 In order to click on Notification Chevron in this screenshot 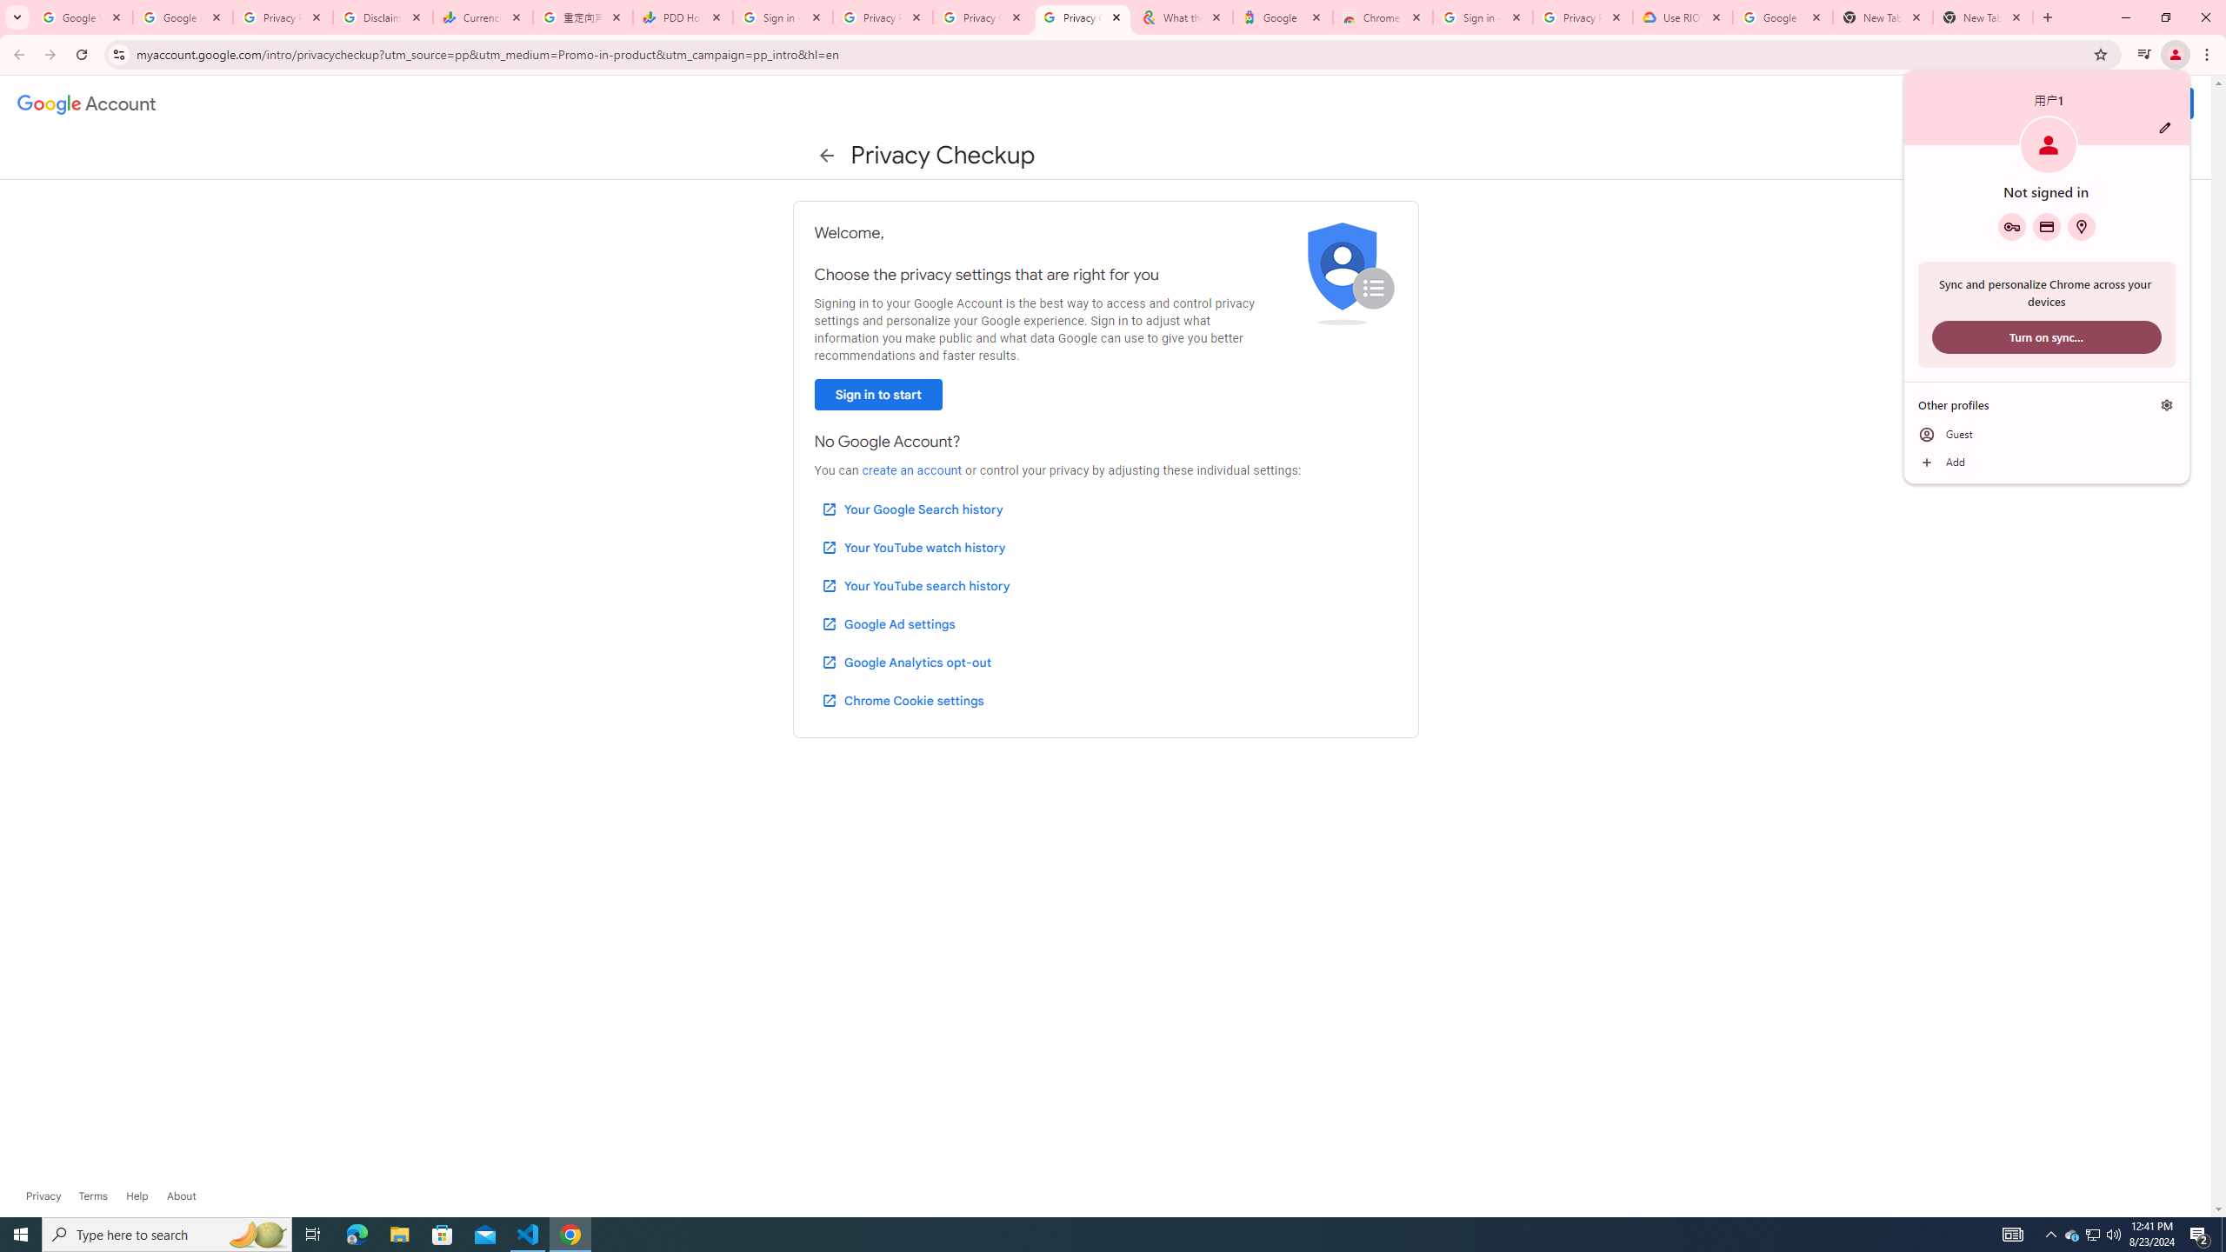, I will do `click(2050, 1235)`.